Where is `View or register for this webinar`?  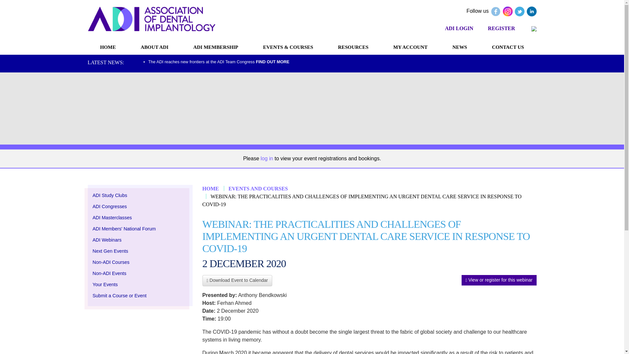 View or register for this webinar is located at coordinates (499, 280).